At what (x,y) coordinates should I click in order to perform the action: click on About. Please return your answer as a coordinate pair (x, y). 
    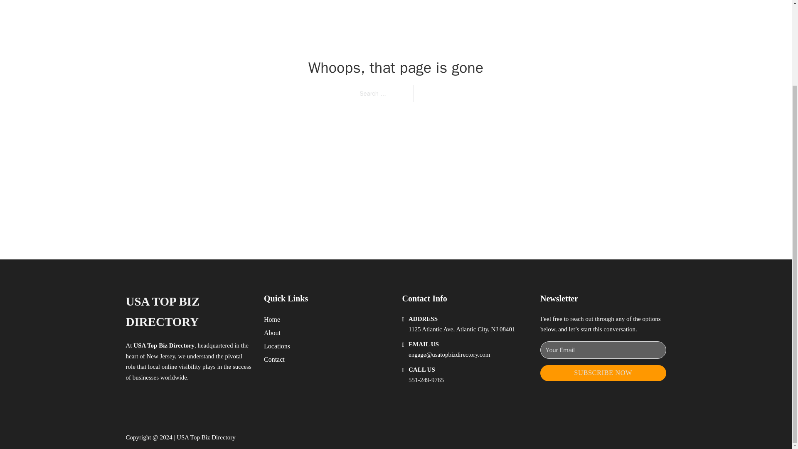
    Looking at the image, I should click on (272, 333).